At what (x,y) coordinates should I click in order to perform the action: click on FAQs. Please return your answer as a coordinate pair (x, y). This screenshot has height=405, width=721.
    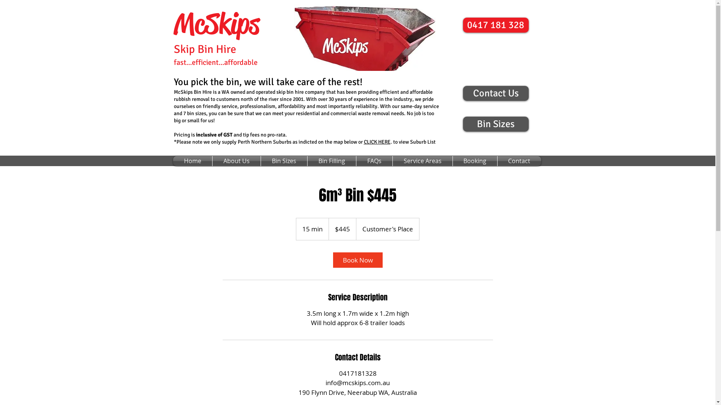
    Looking at the image, I should click on (374, 161).